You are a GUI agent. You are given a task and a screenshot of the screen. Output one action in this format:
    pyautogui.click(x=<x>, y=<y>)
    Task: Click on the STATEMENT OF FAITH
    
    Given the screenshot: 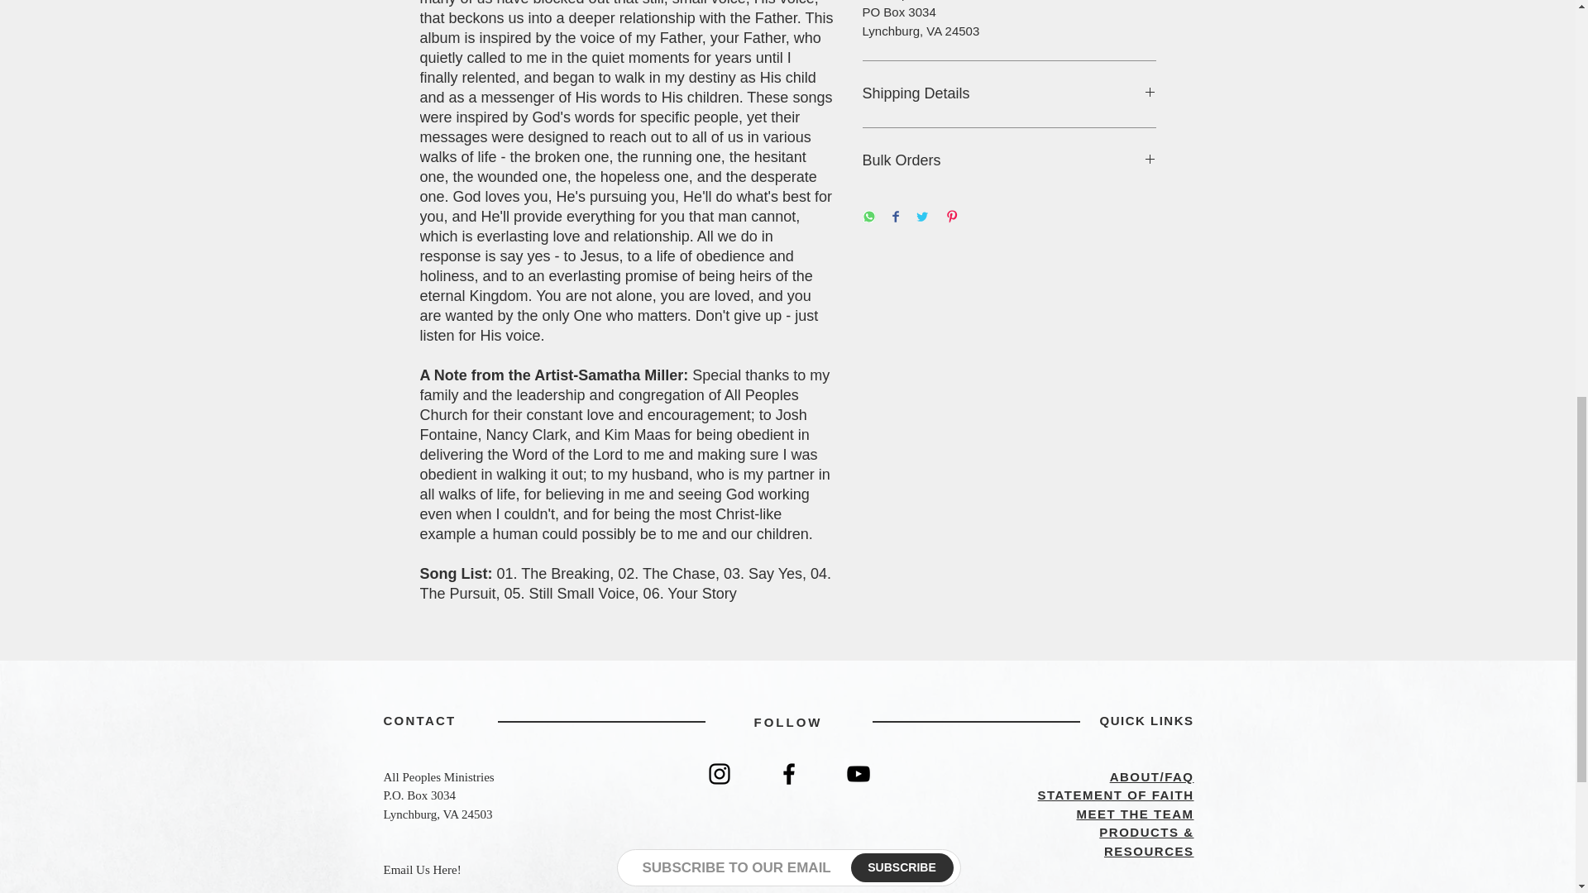 What is the action you would take?
    pyautogui.click(x=1116, y=794)
    